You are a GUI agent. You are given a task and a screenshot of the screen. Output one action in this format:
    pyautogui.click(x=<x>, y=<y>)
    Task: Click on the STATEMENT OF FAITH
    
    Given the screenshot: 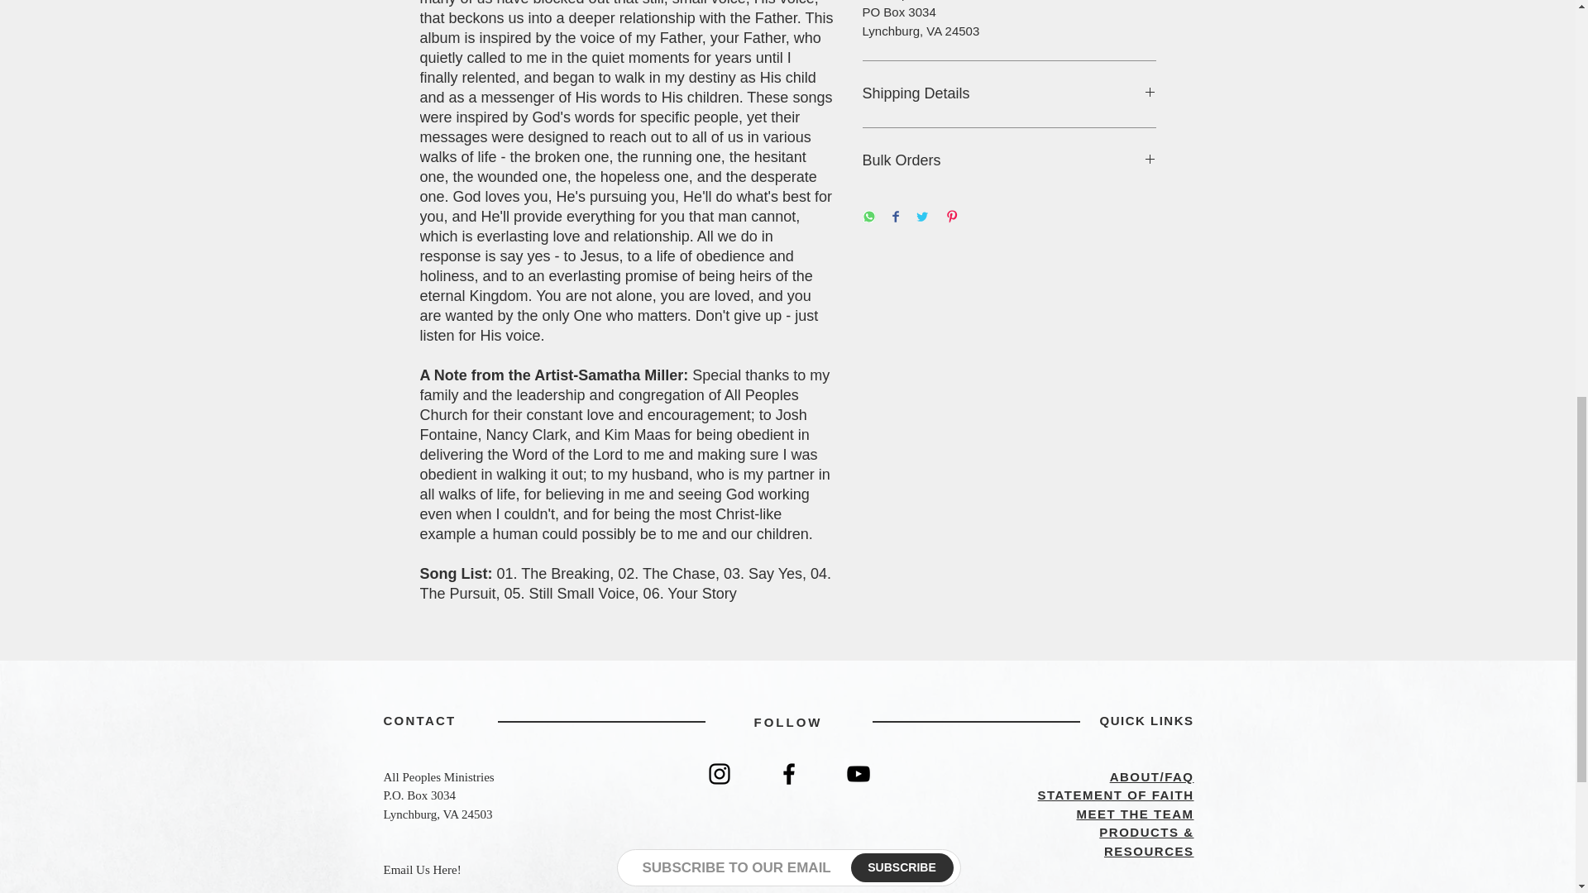 What is the action you would take?
    pyautogui.click(x=1116, y=794)
    